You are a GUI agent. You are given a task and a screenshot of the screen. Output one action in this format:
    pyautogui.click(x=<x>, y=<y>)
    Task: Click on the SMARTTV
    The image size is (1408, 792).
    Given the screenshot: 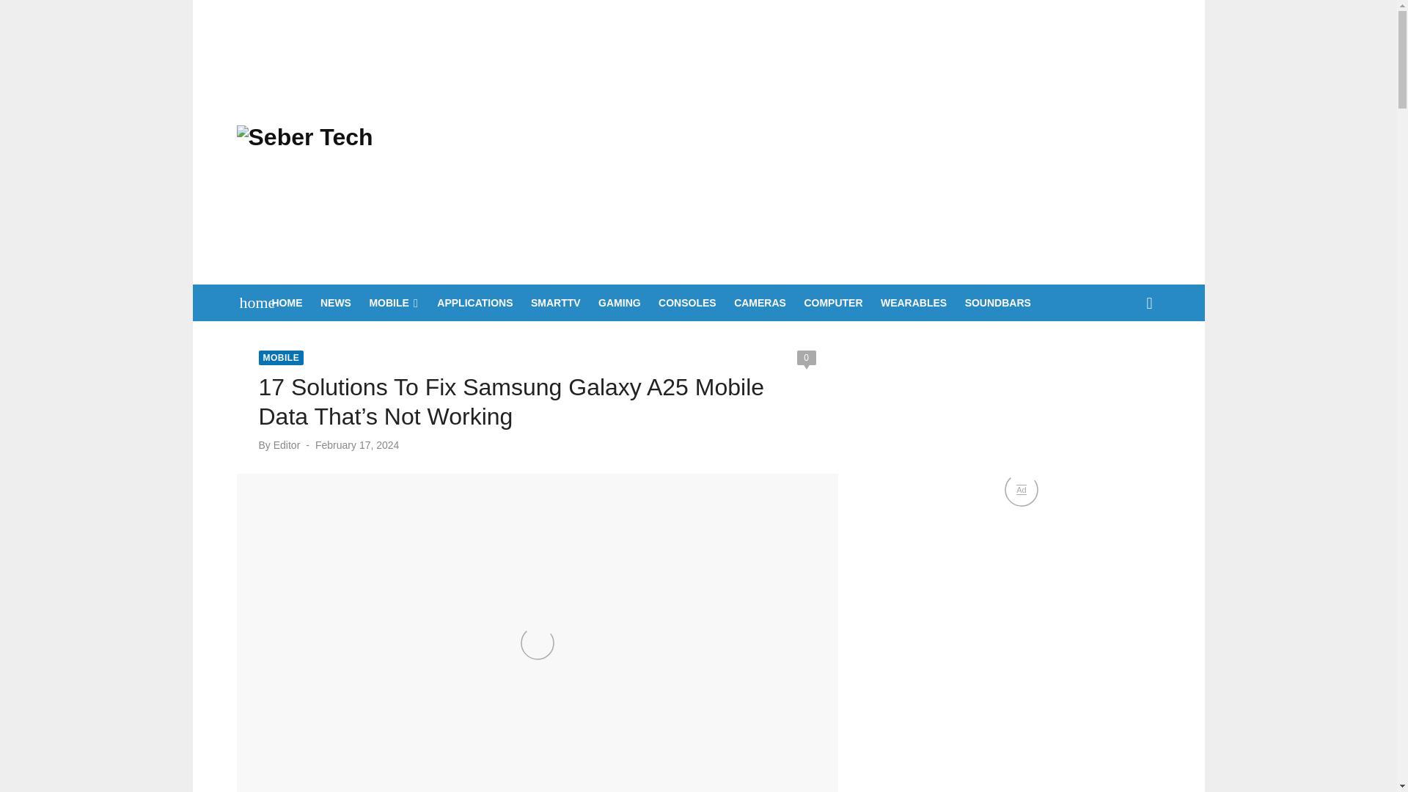 What is the action you would take?
    pyautogui.click(x=556, y=302)
    